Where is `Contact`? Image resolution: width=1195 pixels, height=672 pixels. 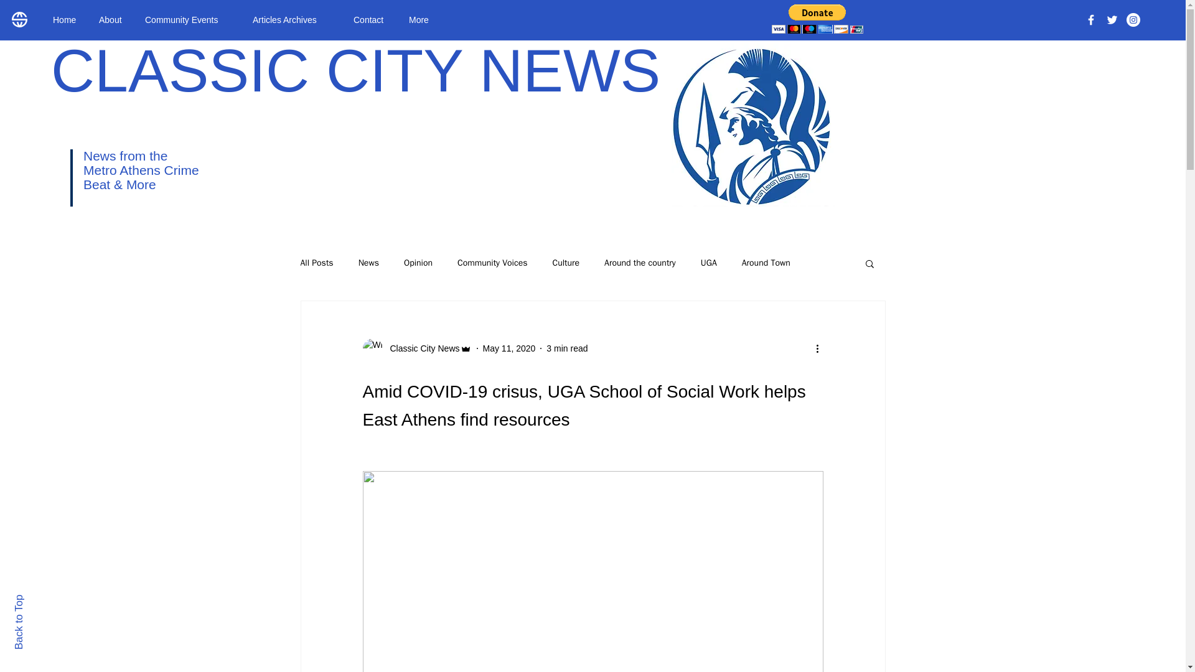
Contact is located at coordinates (371, 20).